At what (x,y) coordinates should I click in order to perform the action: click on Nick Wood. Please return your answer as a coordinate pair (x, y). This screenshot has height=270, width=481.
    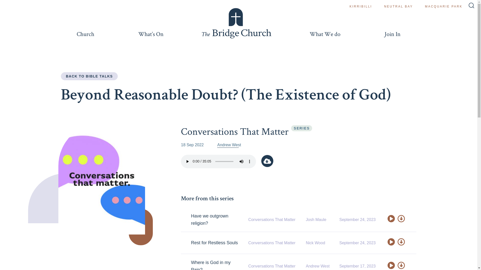
    Looking at the image, I should click on (316, 243).